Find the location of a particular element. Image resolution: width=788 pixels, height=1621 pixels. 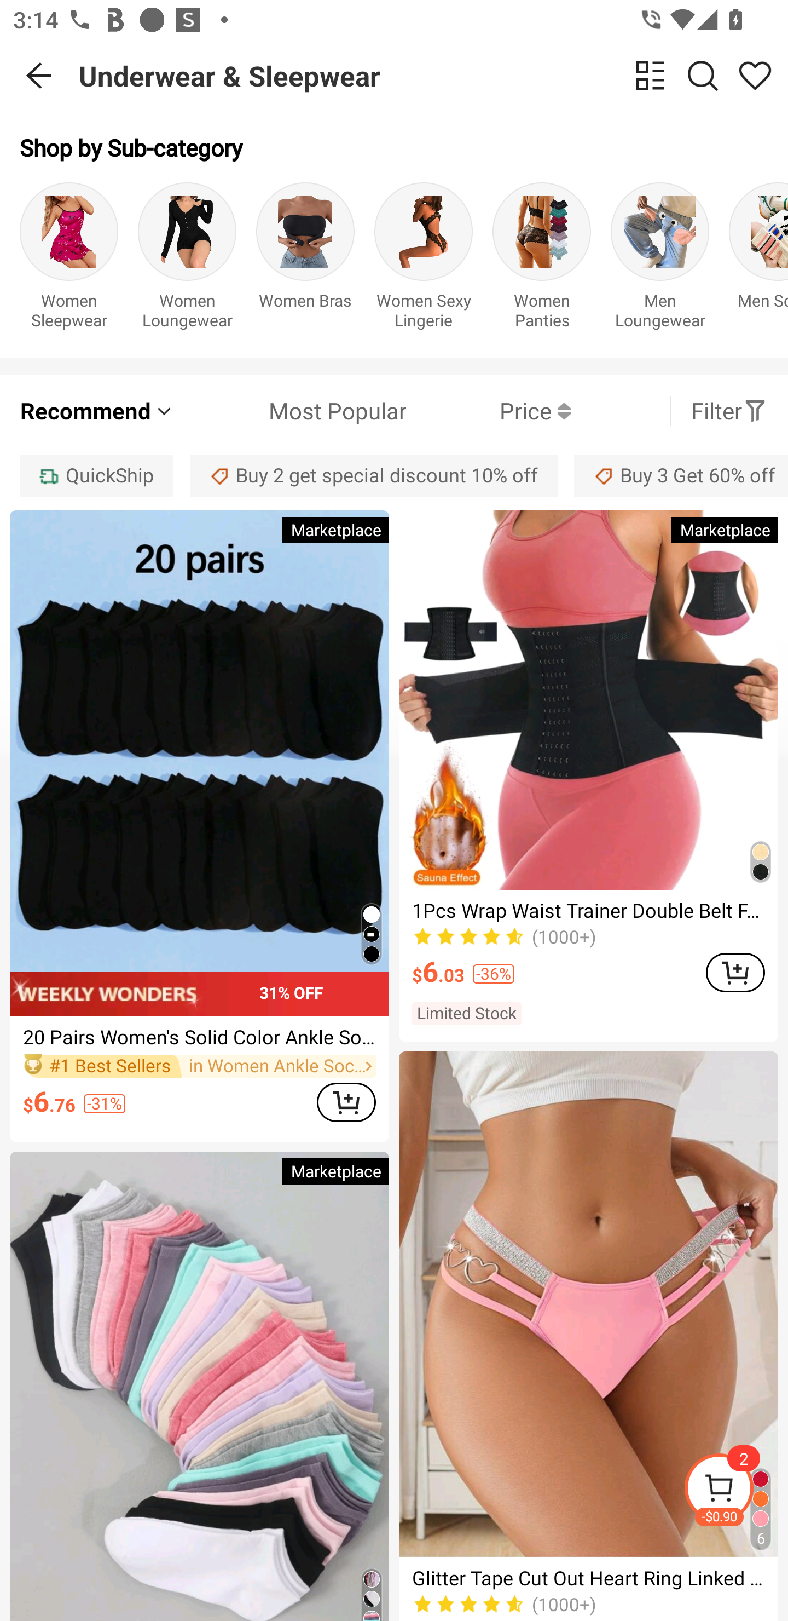

Share is located at coordinates (755, 75).